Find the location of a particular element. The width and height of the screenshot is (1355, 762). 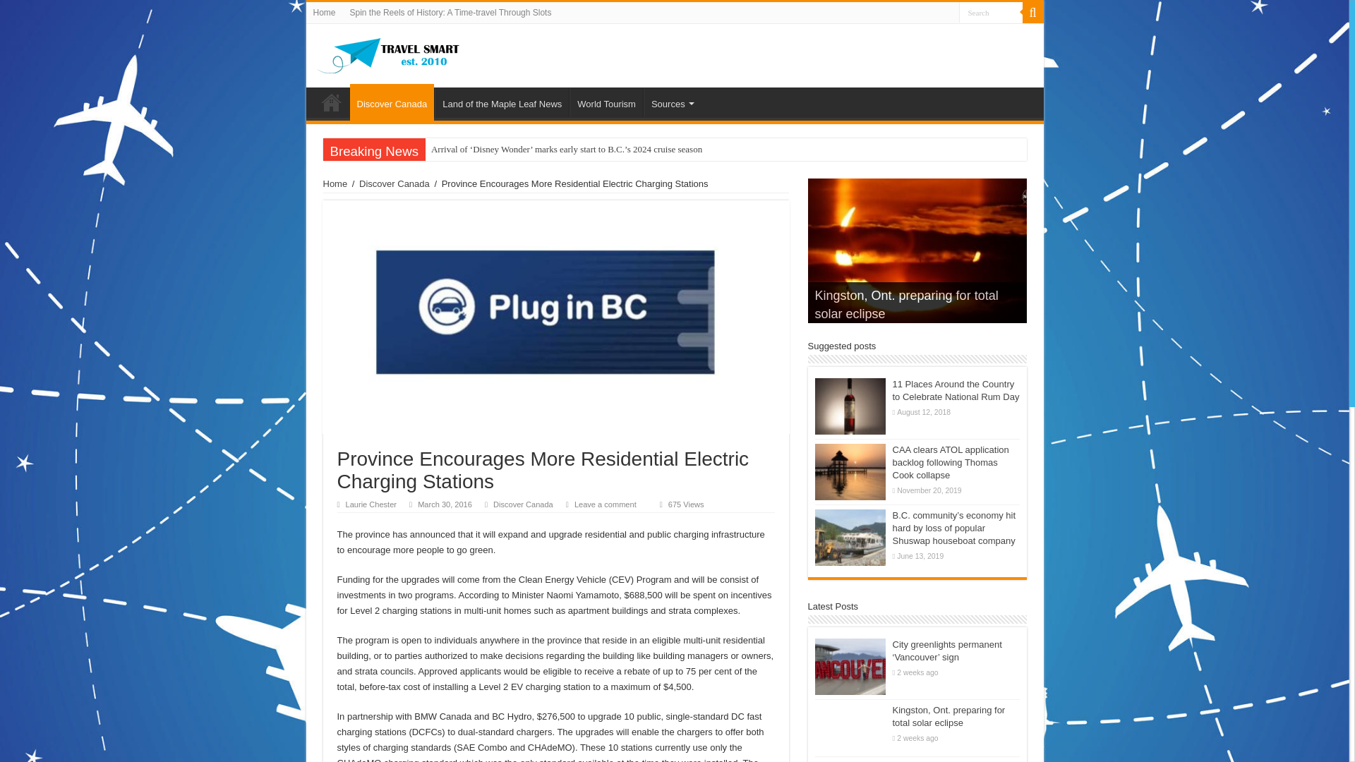

Spin the Reels of History: A Time-travel Through Slots is located at coordinates (450, 13).